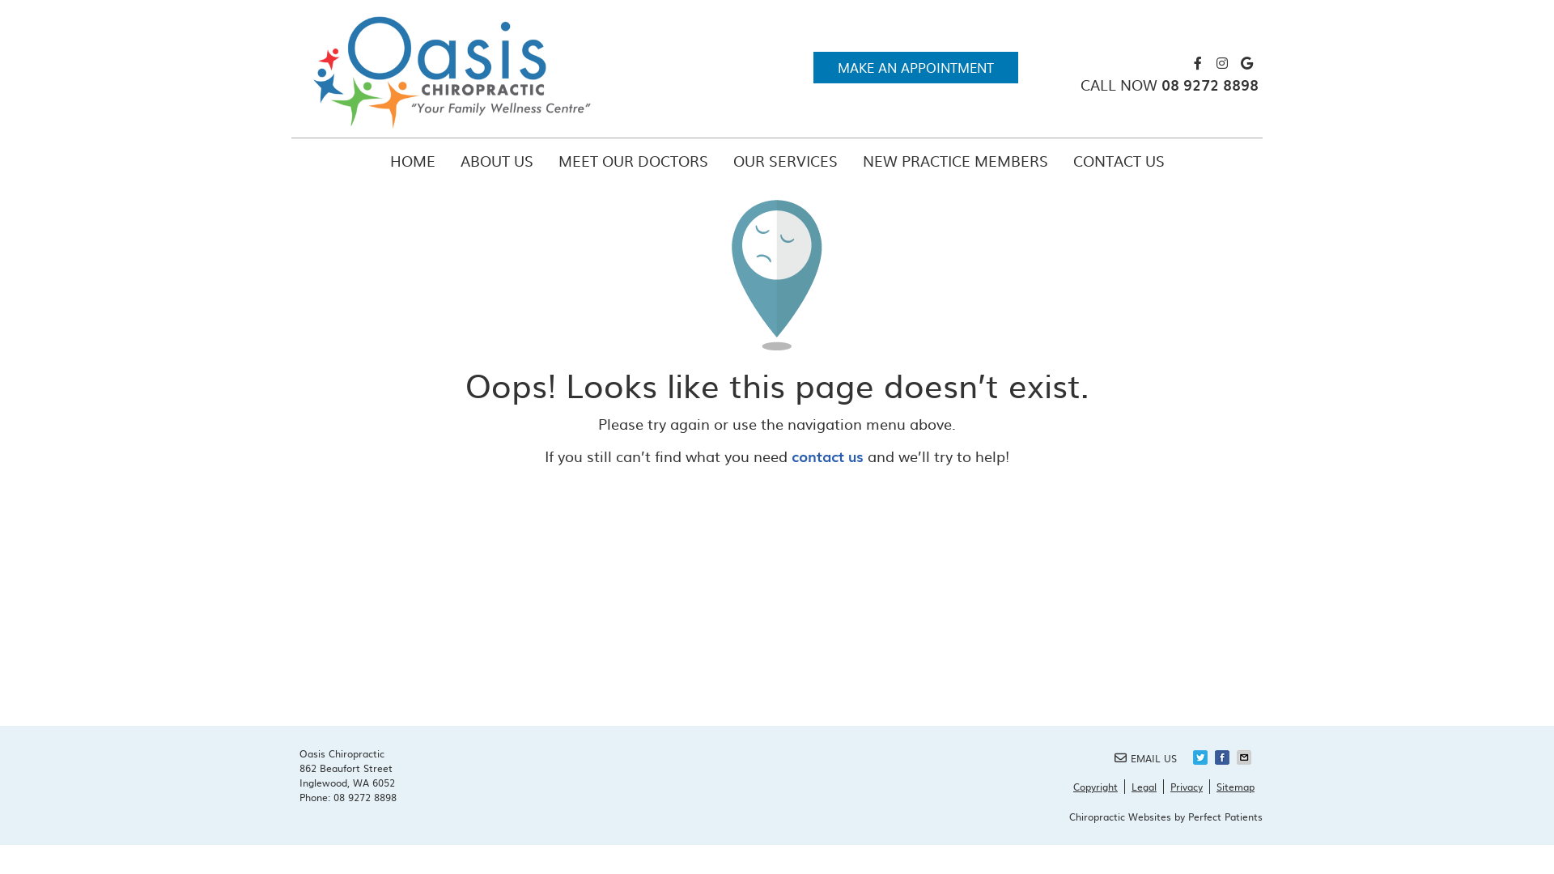  What do you see at coordinates (364, 797) in the screenshot?
I see `08 9272 8898` at bounding box center [364, 797].